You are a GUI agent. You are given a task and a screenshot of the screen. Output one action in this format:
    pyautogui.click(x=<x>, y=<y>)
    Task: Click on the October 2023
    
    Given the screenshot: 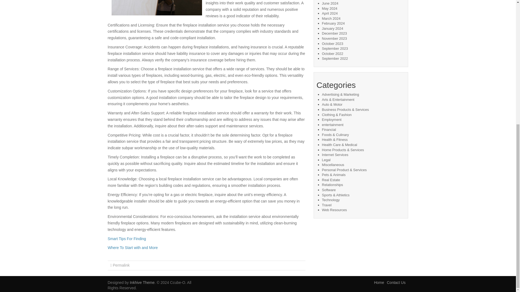 What is the action you would take?
    pyautogui.click(x=333, y=44)
    